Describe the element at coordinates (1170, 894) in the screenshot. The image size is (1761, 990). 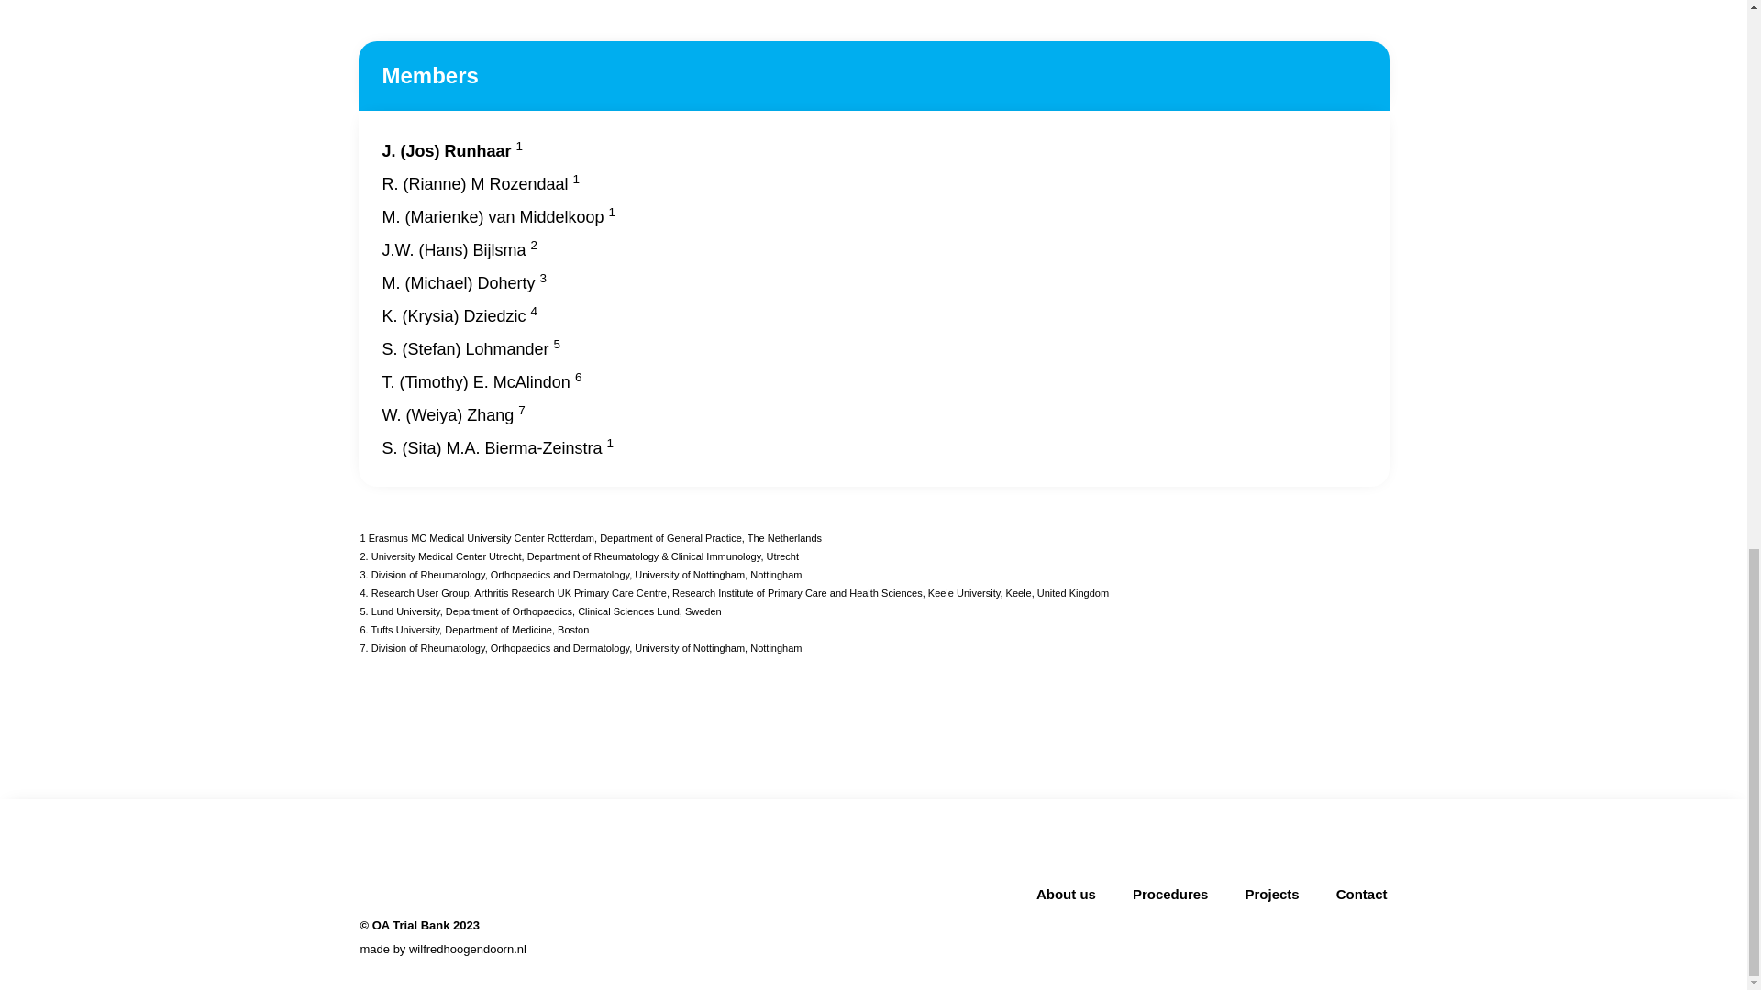
I see `Procedures` at that location.